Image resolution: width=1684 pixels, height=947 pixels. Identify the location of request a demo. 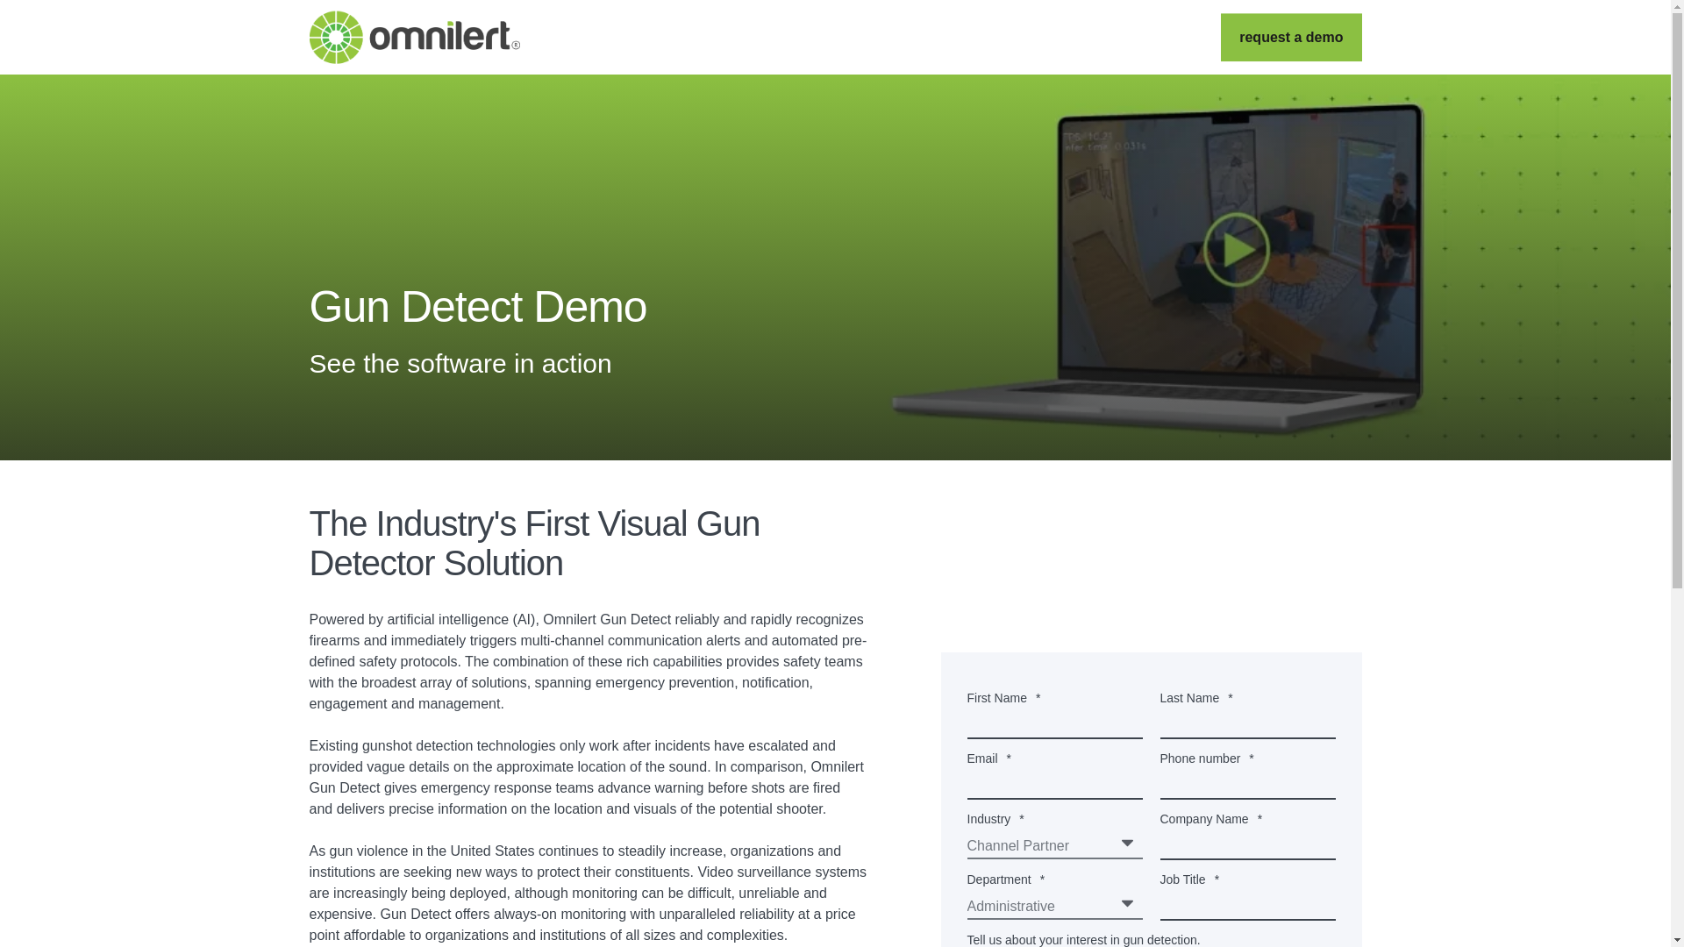
(1291, 38).